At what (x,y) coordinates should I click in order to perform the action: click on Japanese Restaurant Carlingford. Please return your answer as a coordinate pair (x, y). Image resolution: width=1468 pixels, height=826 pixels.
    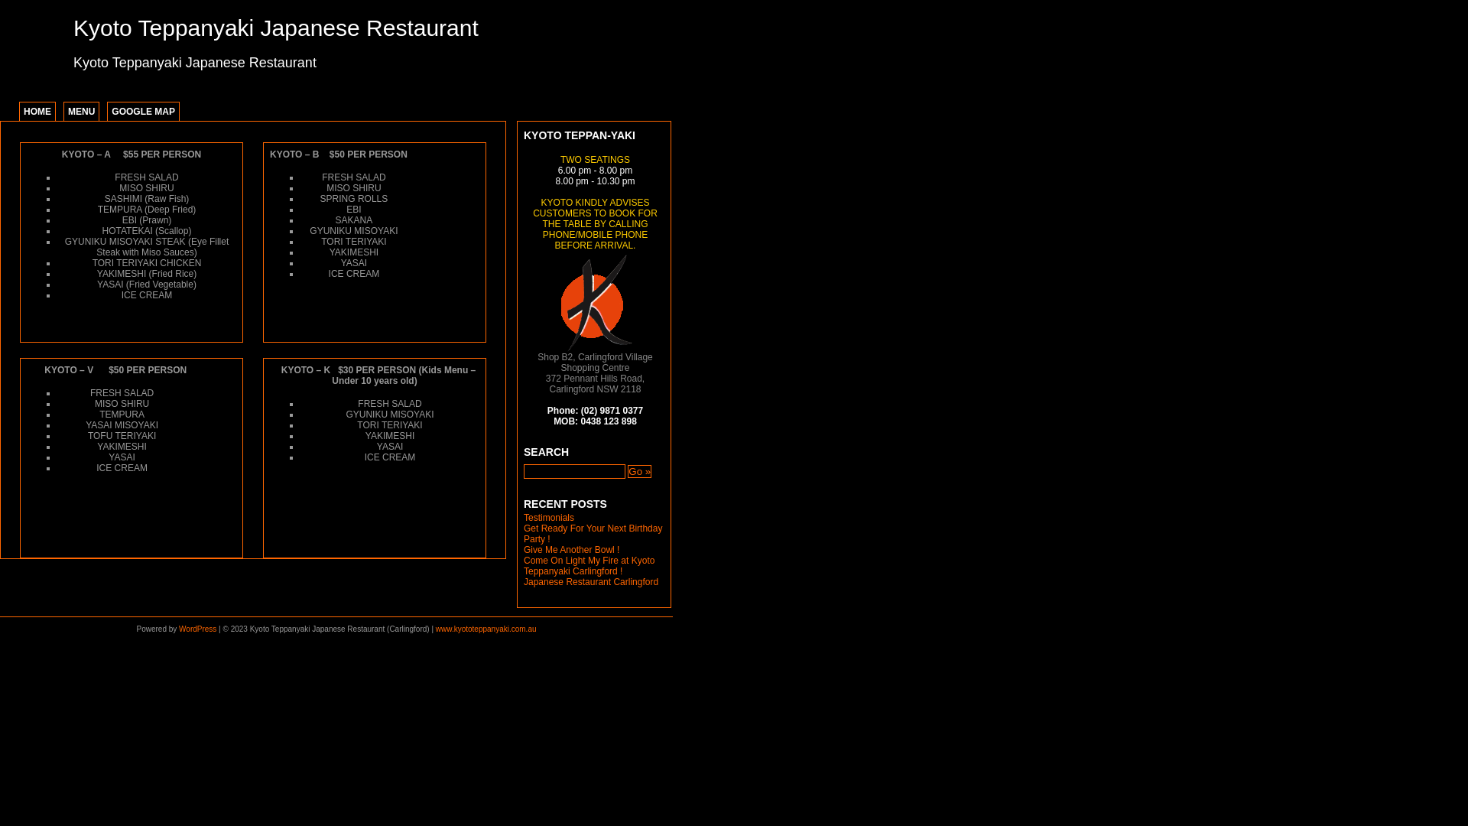
    Looking at the image, I should click on (591, 582).